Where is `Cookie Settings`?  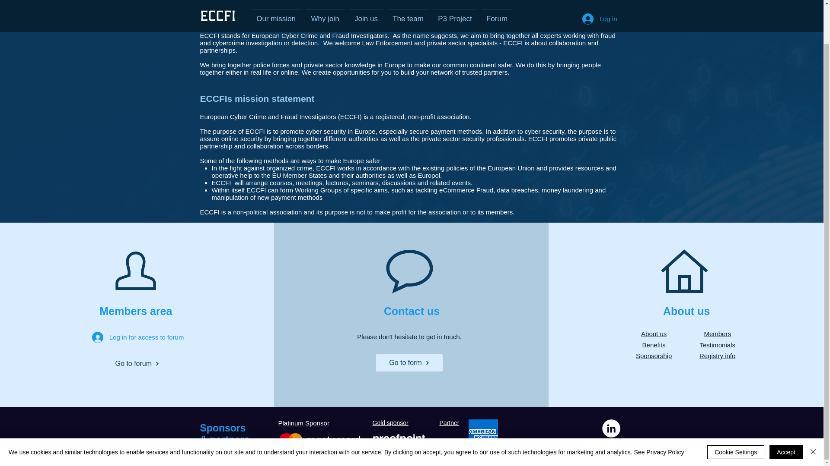 Cookie Settings is located at coordinates (736, 410).